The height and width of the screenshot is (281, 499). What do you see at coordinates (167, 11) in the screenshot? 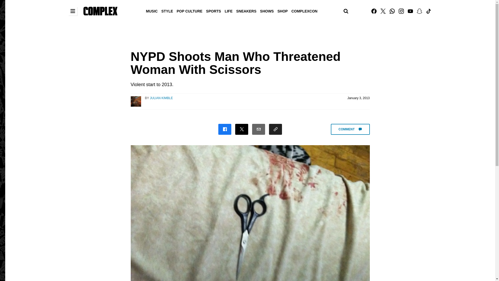
I see `STYLE` at bounding box center [167, 11].